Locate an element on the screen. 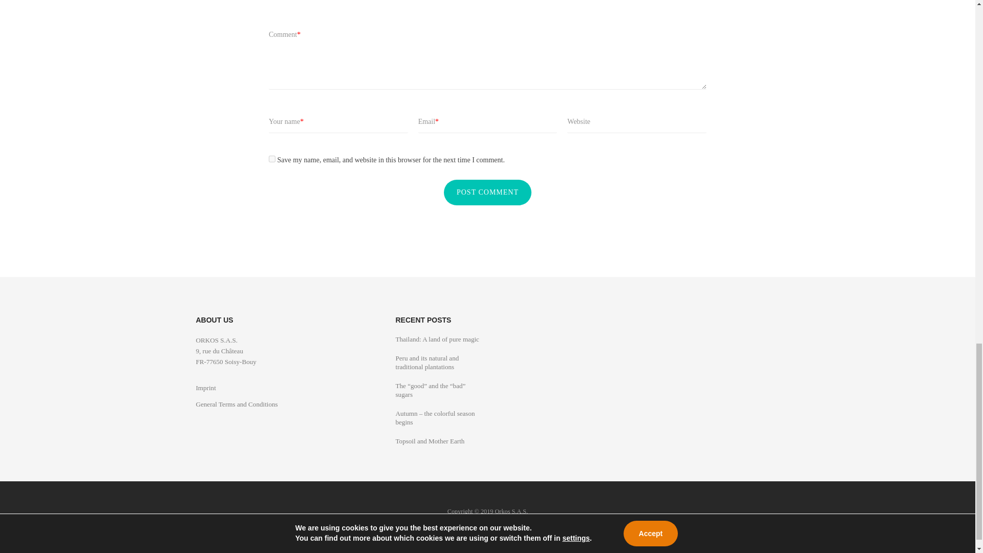  Imprint is located at coordinates (205, 387).